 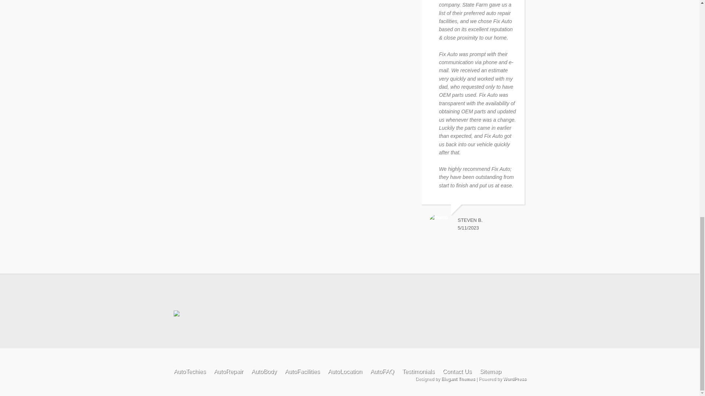 What do you see at coordinates (458, 379) in the screenshot?
I see `Elegant Themes` at bounding box center [458, 379].